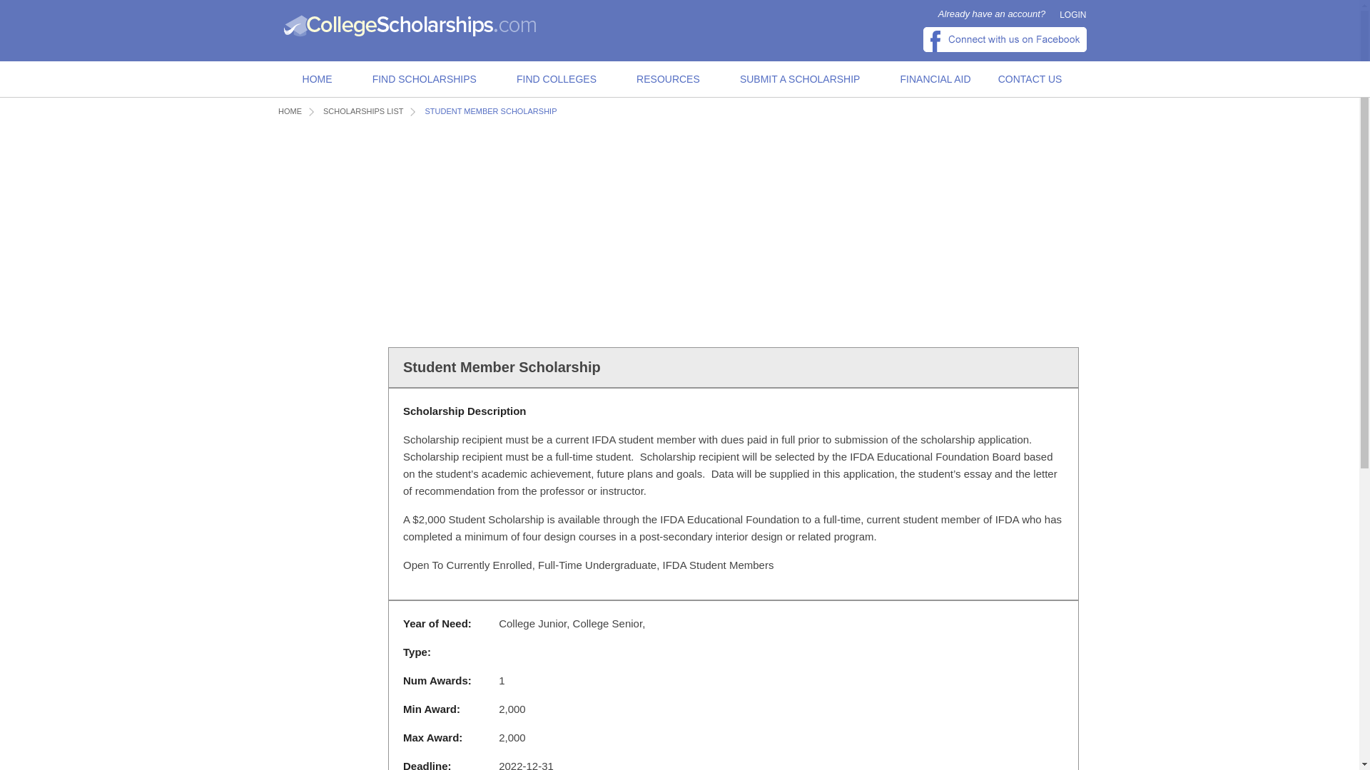 Image resolution: width=1370 pixels, height=770 pixels. Describe the element at coordinates (668, 80) in the screenshot. I see `RESOURCES` at that location.